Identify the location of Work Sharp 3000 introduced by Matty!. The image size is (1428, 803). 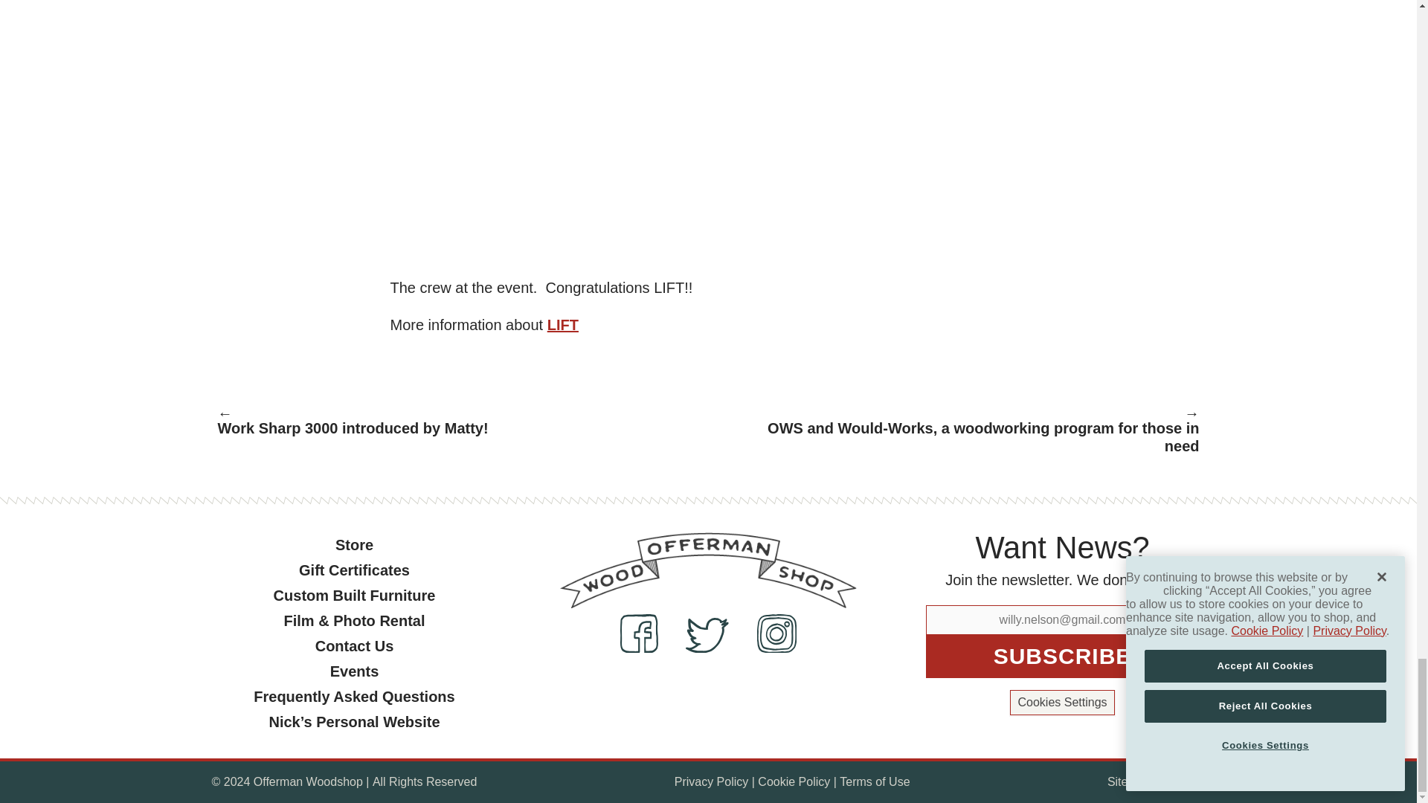
(450, 424).